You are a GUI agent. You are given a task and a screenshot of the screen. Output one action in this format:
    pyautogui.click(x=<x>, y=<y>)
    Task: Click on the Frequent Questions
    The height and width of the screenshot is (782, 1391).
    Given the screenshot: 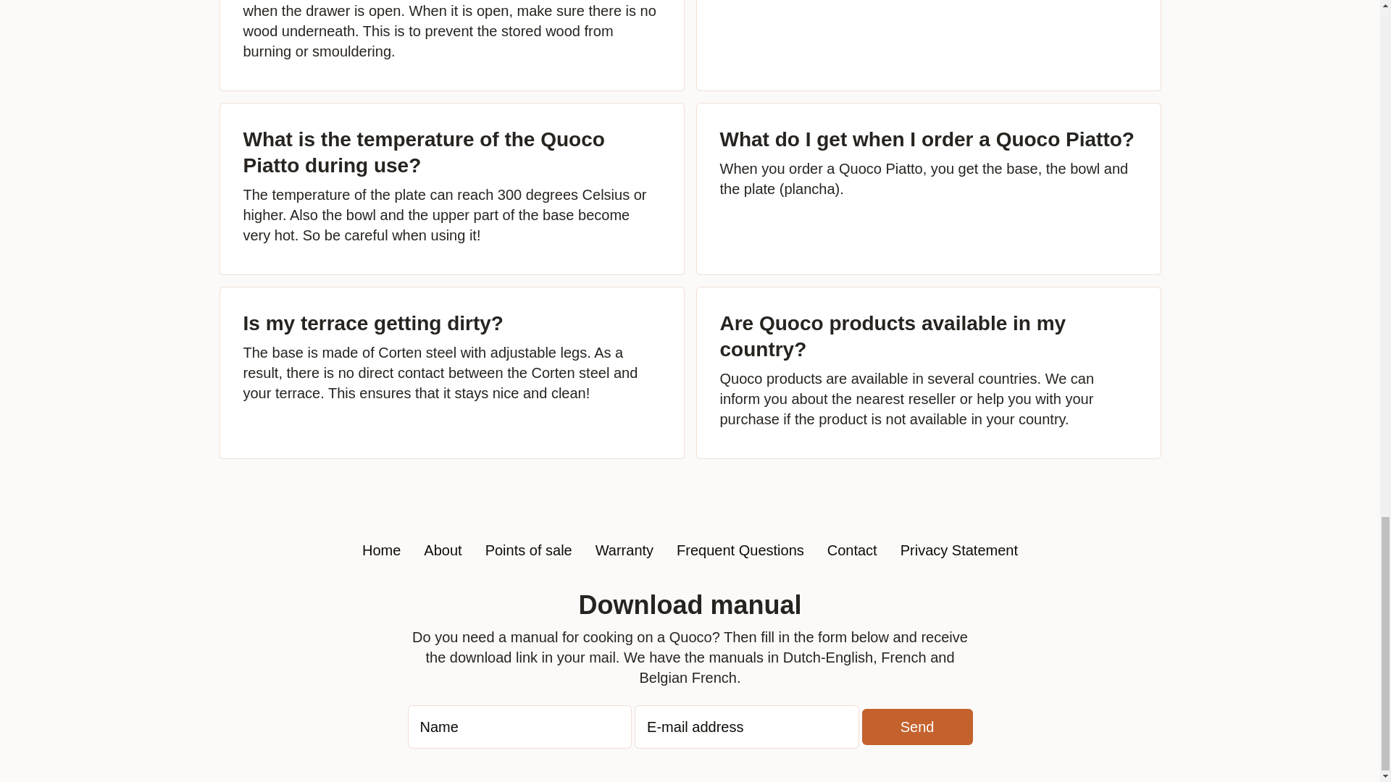 What is the action you would take?
    pyautogui.click(x=740, y=550)
    